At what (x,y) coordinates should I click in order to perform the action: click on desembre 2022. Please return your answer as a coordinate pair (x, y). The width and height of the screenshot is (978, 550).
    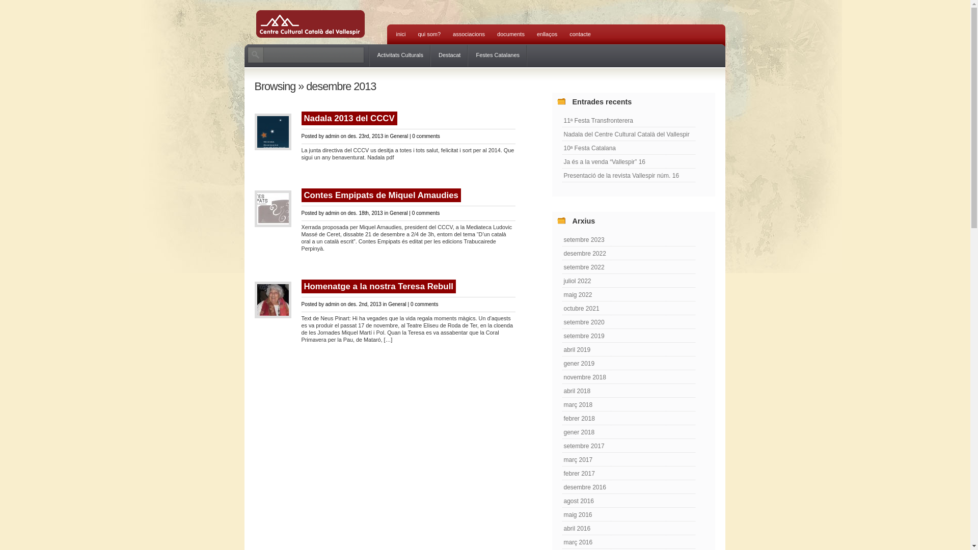
    Looking at the image, I should click on (629, 254).